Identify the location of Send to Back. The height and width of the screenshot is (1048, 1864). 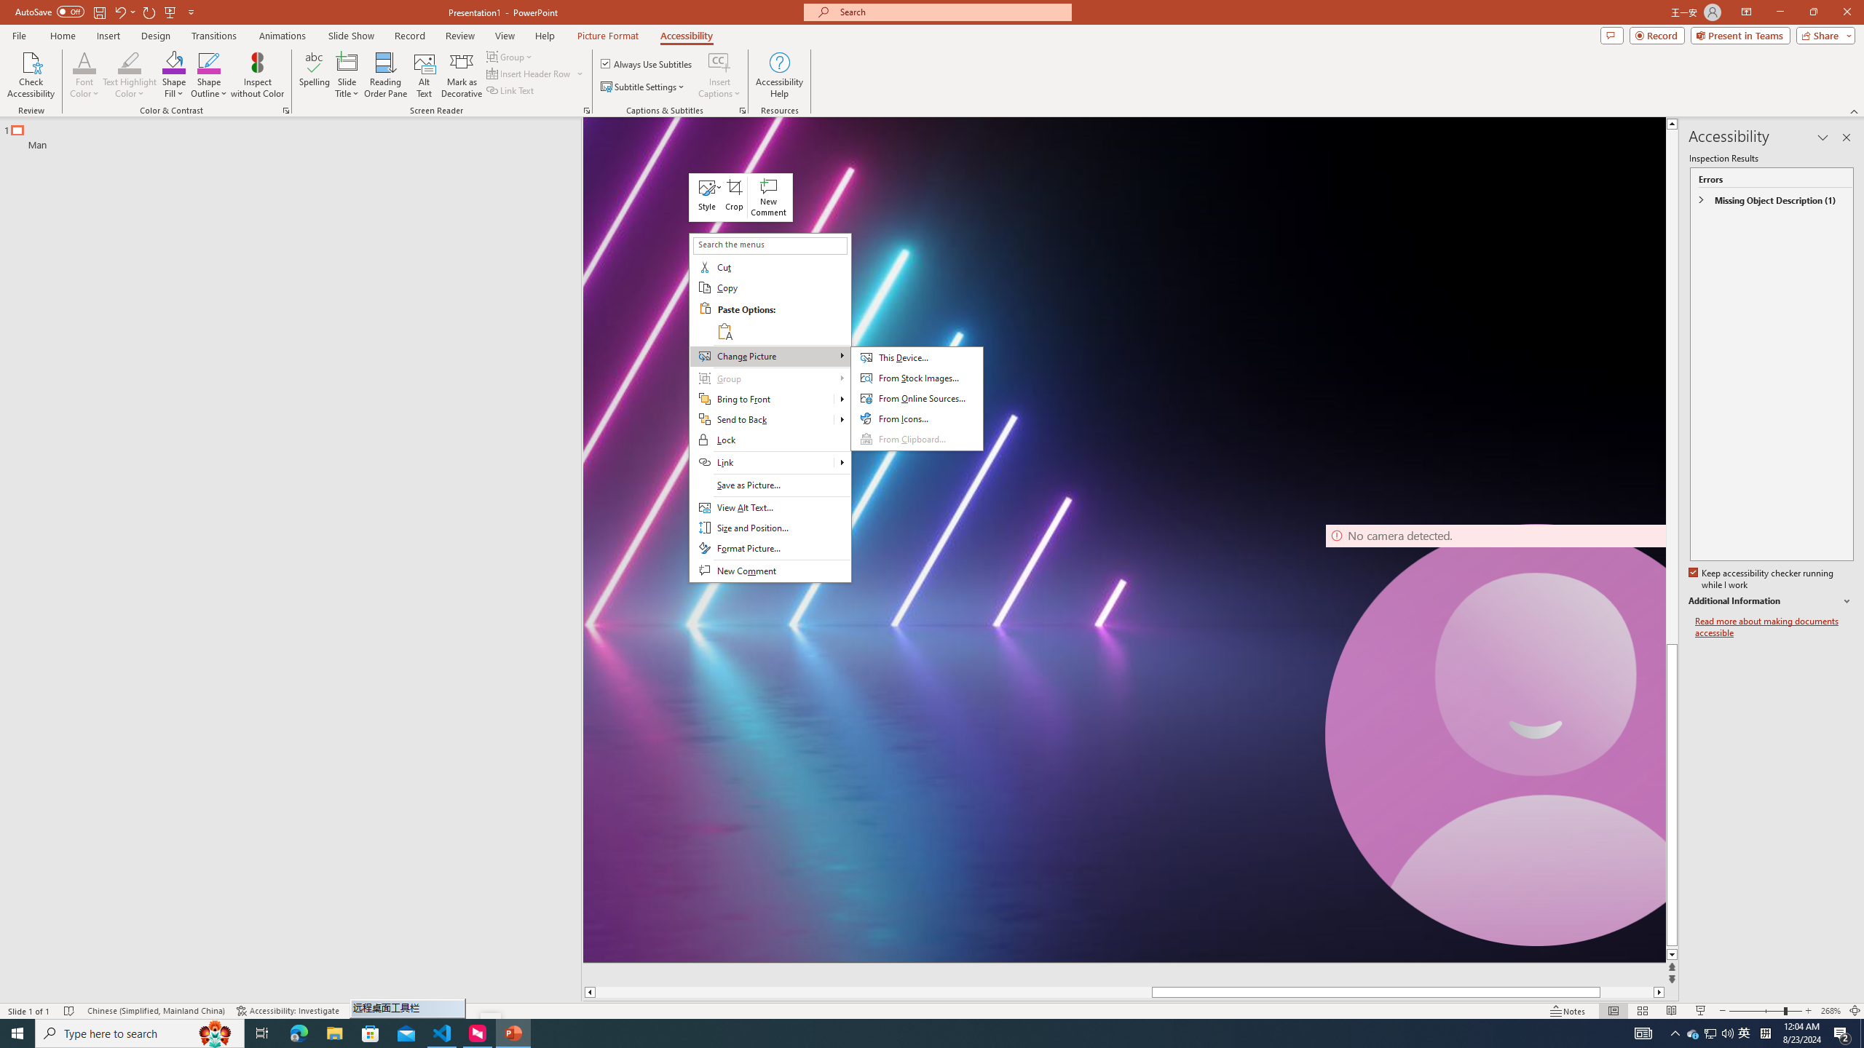
(762, 419).